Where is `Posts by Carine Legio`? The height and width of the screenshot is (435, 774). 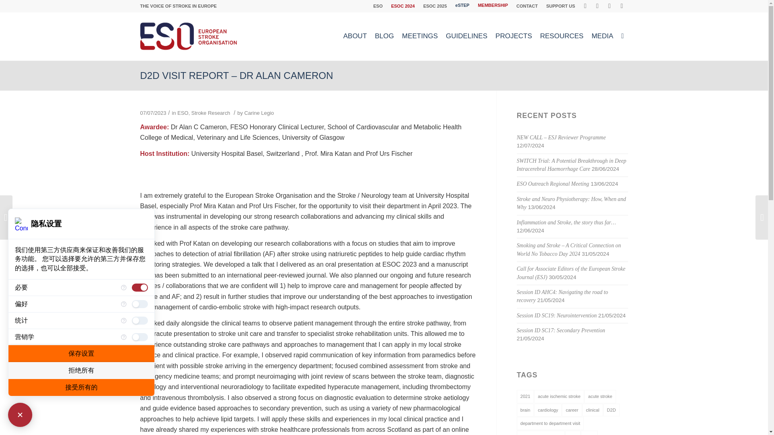
Posts by Carine Legio is located at coordinates (259, 113).